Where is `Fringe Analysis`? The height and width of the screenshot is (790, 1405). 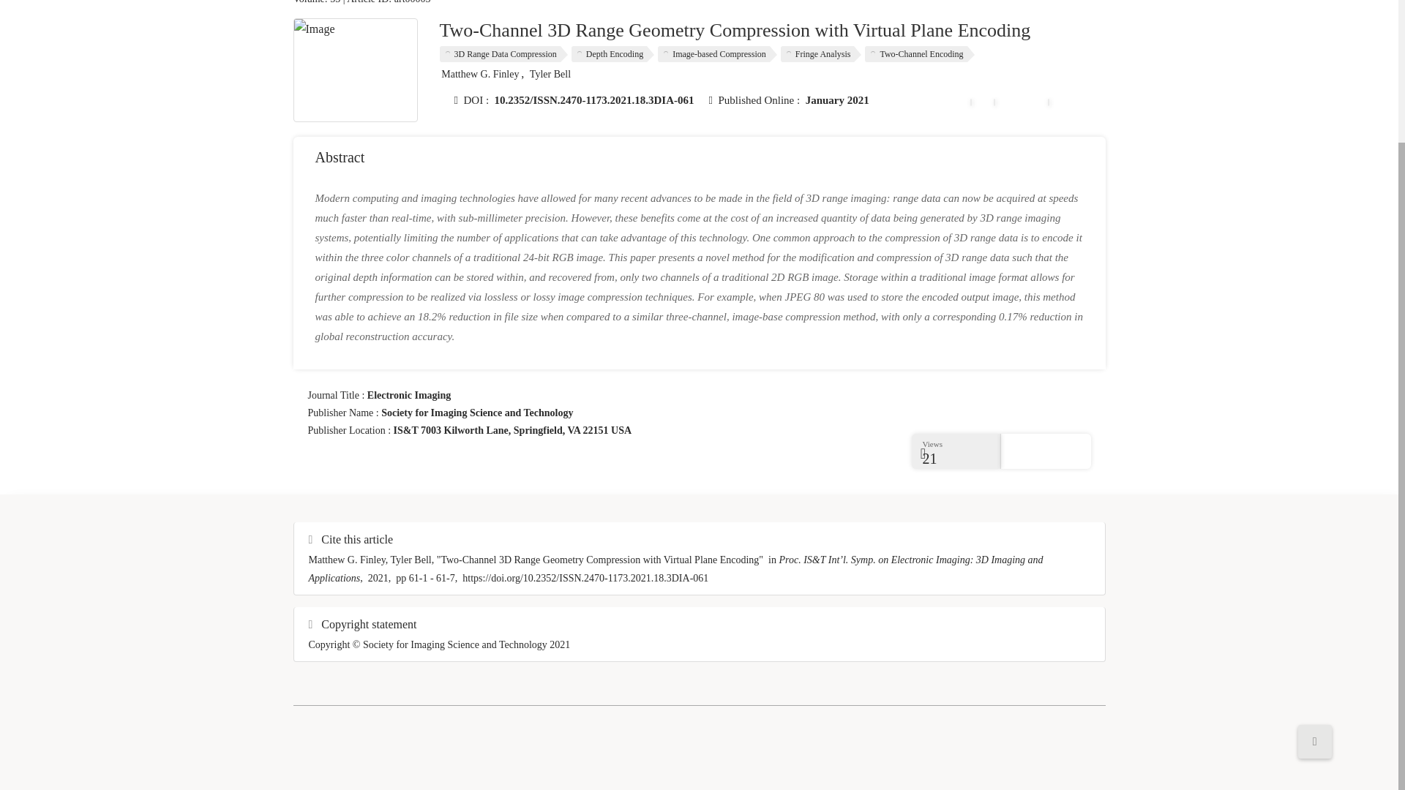
Fringe Analysis is located at coordinates (821, 54).